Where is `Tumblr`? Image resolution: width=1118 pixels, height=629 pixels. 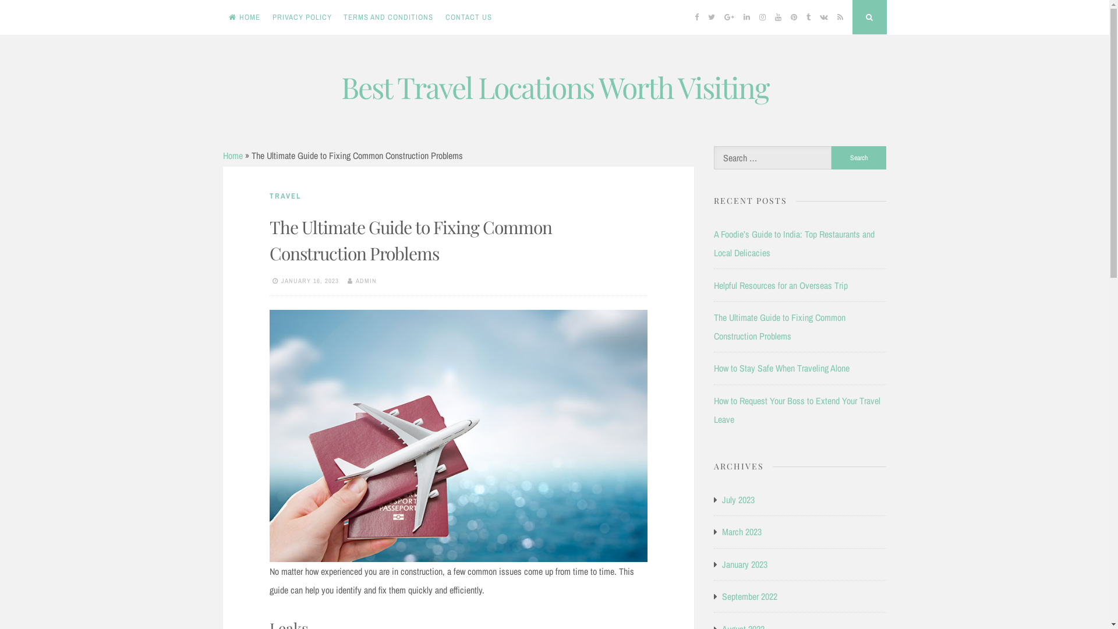 Tumblr is located at coordinates (808, 17).